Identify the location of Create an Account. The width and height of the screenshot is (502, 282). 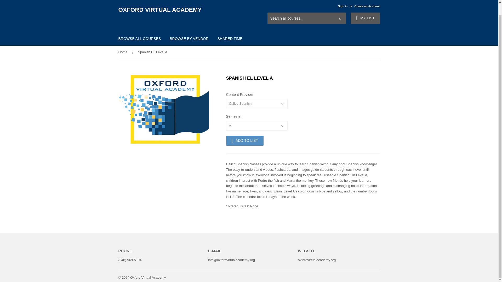
(367, 6).